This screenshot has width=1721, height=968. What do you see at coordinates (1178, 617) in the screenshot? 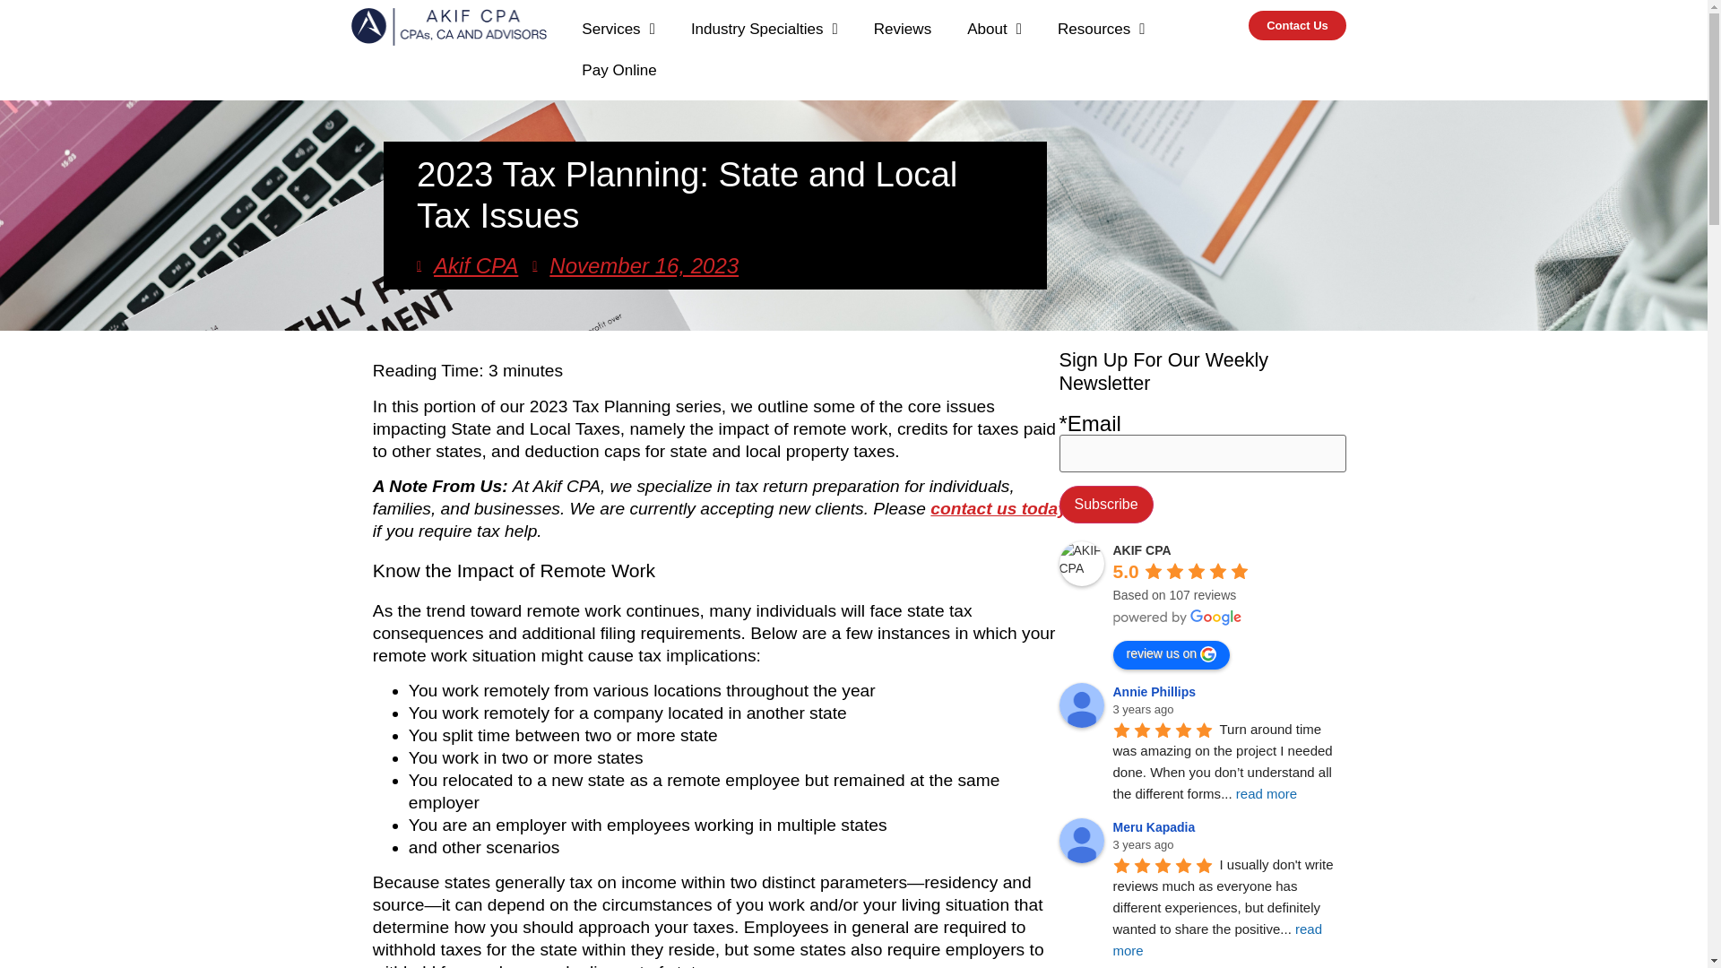
I see `powered by Google` at bounding box center [1178, 617].